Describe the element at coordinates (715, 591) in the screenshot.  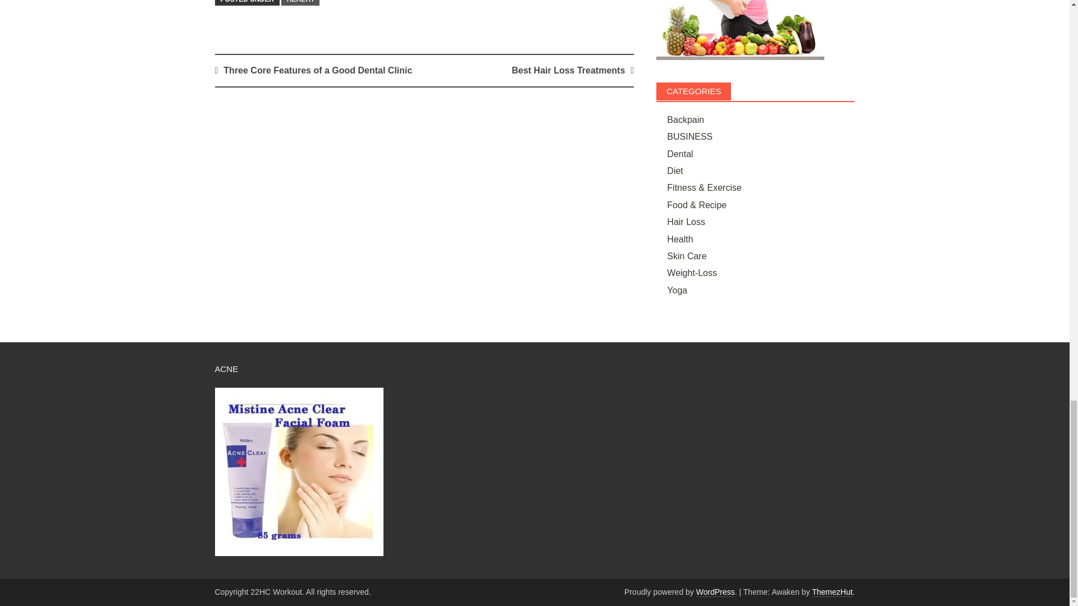
I see `WordPress` at that location.